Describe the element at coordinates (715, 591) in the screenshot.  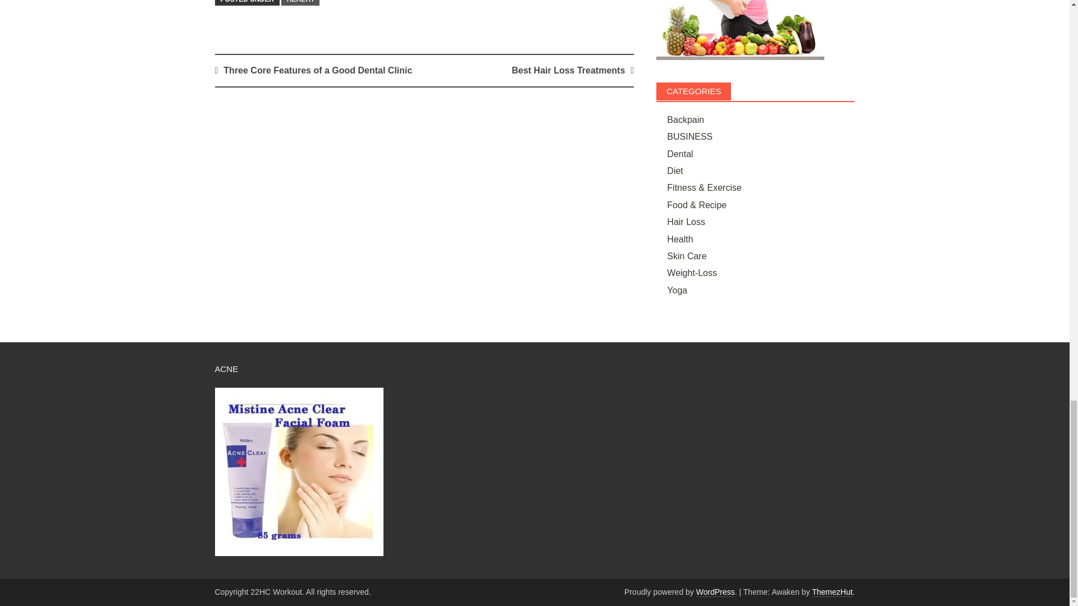
I see `WordPress` at that location.